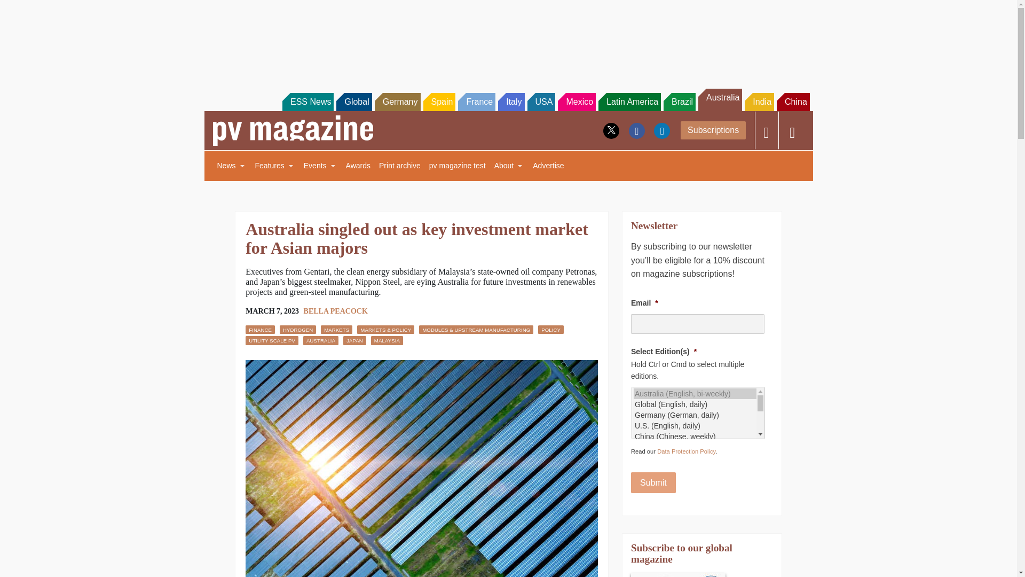  I want to click on Search, so click(22, 11).